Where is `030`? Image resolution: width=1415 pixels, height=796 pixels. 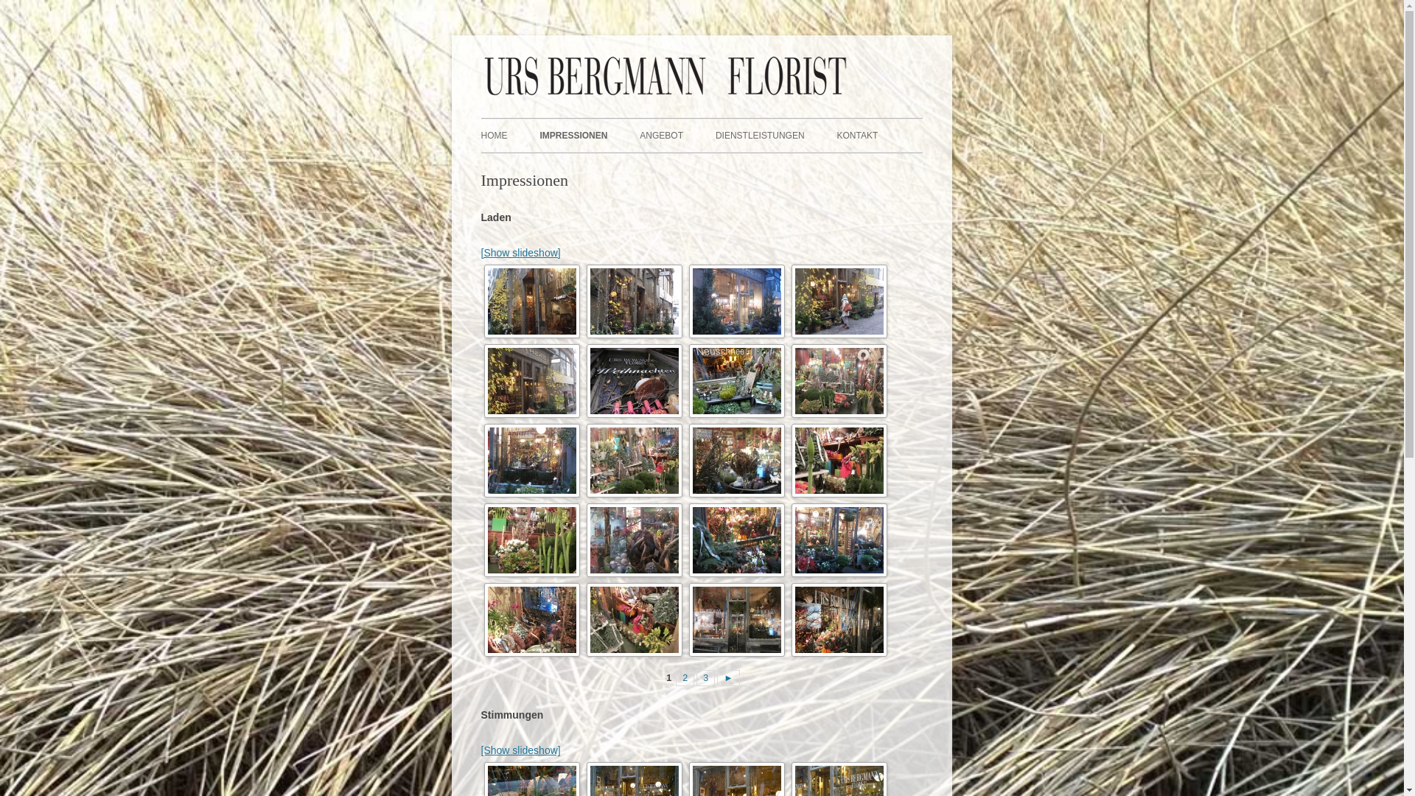
030 is located at coordinates (736, 620).